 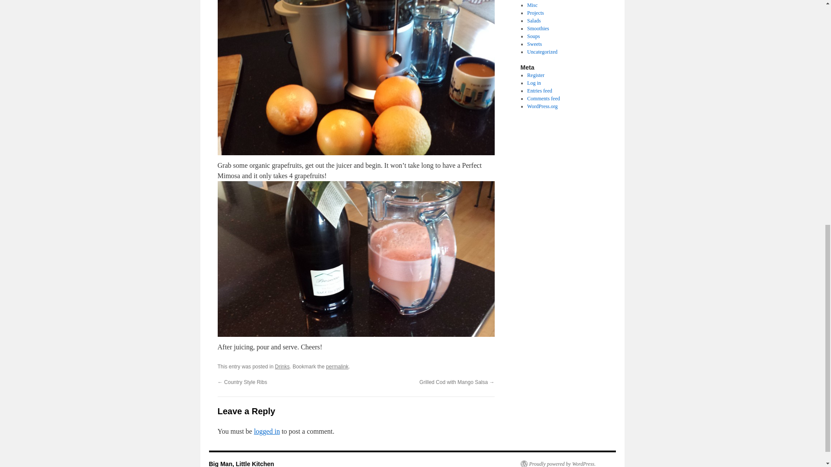 What do you see at coordinates (540, 0) in the screenshot?
I see `Main Dishes` at bounding box center [540, 0].